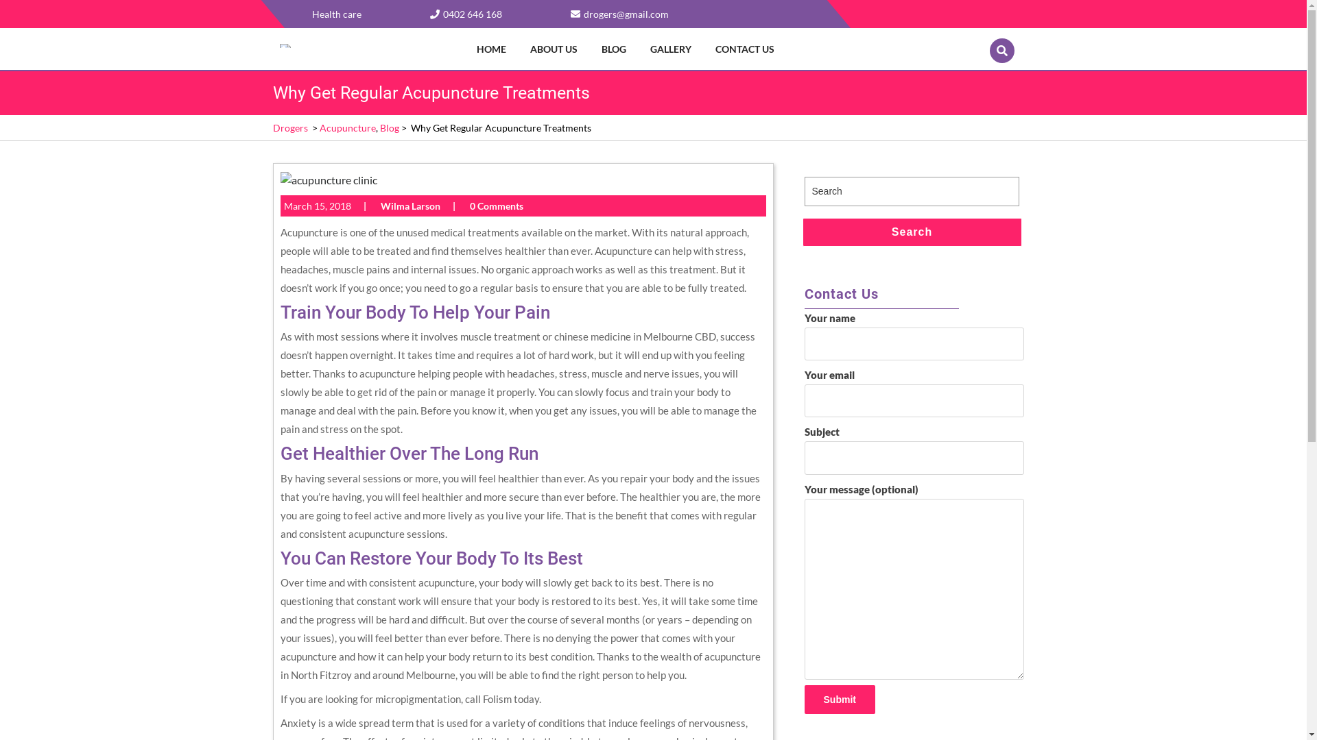 The image size is (1317, 740). I want to click on 0402 646 168, so click(465, 14).